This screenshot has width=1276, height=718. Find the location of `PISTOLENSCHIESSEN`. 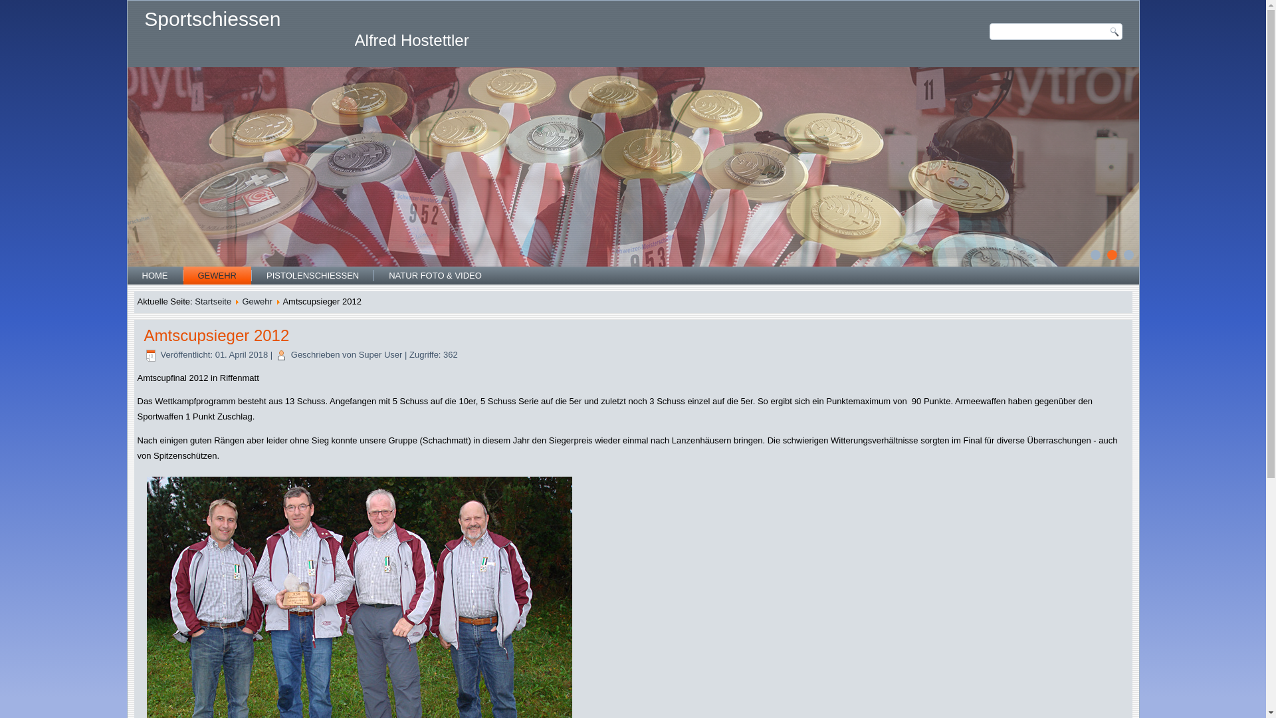

PISTOLENSCHIESSEN is located at coordinates (312, 275).